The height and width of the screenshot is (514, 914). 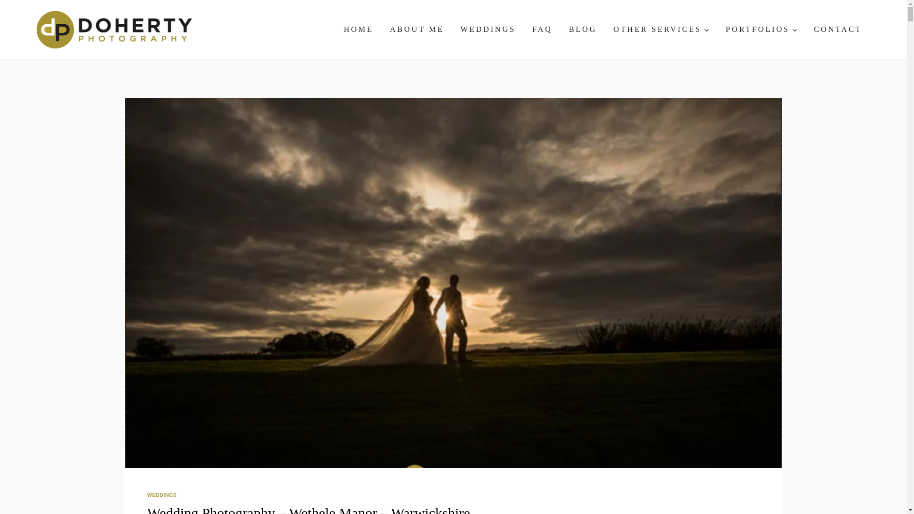 I want to click on BLOG, so click(x=583, y=30).